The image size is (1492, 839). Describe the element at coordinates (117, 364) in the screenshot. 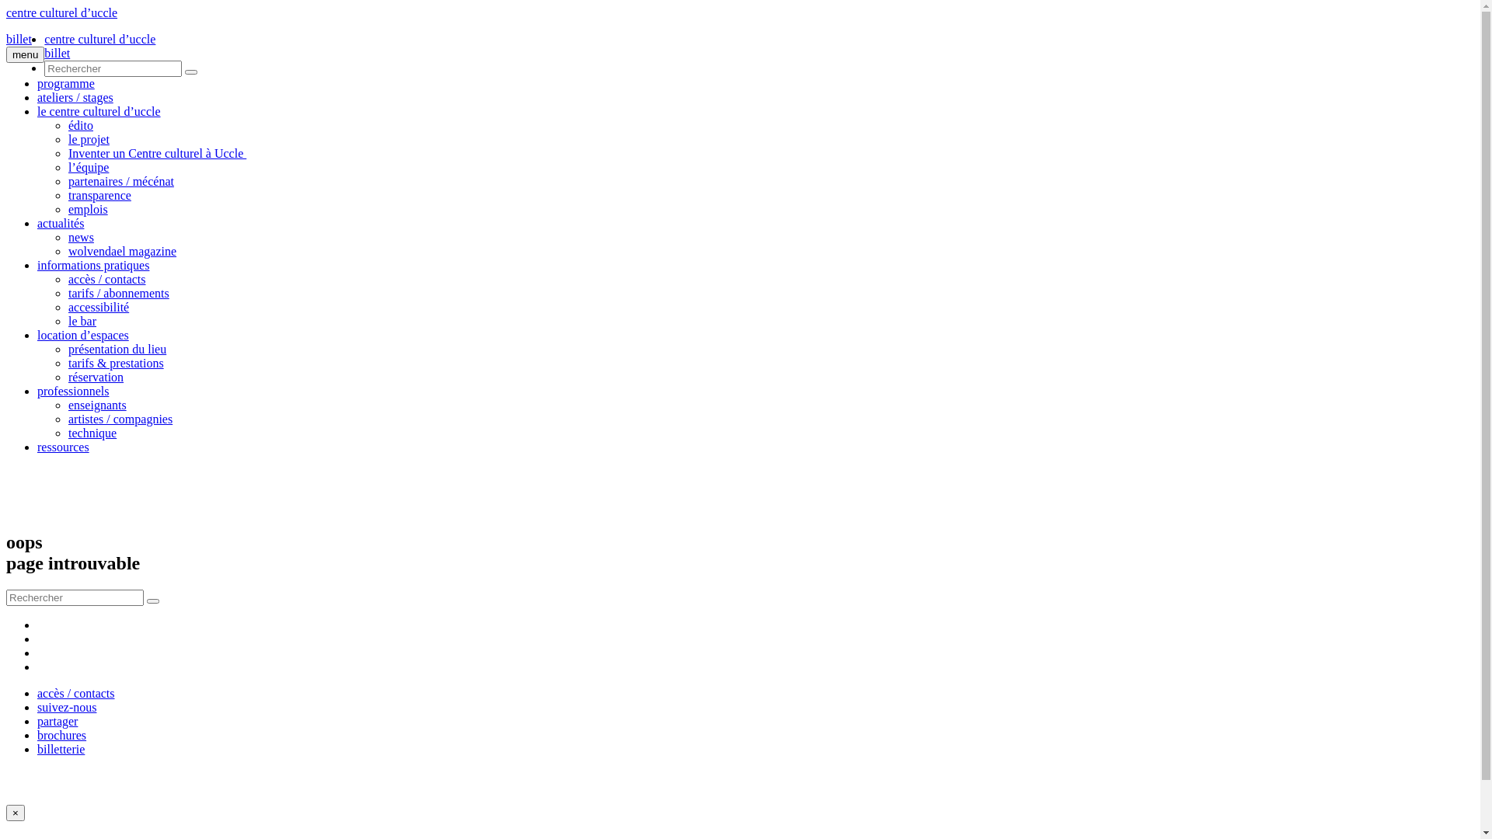

I see `tarifs & prestations` at that location.